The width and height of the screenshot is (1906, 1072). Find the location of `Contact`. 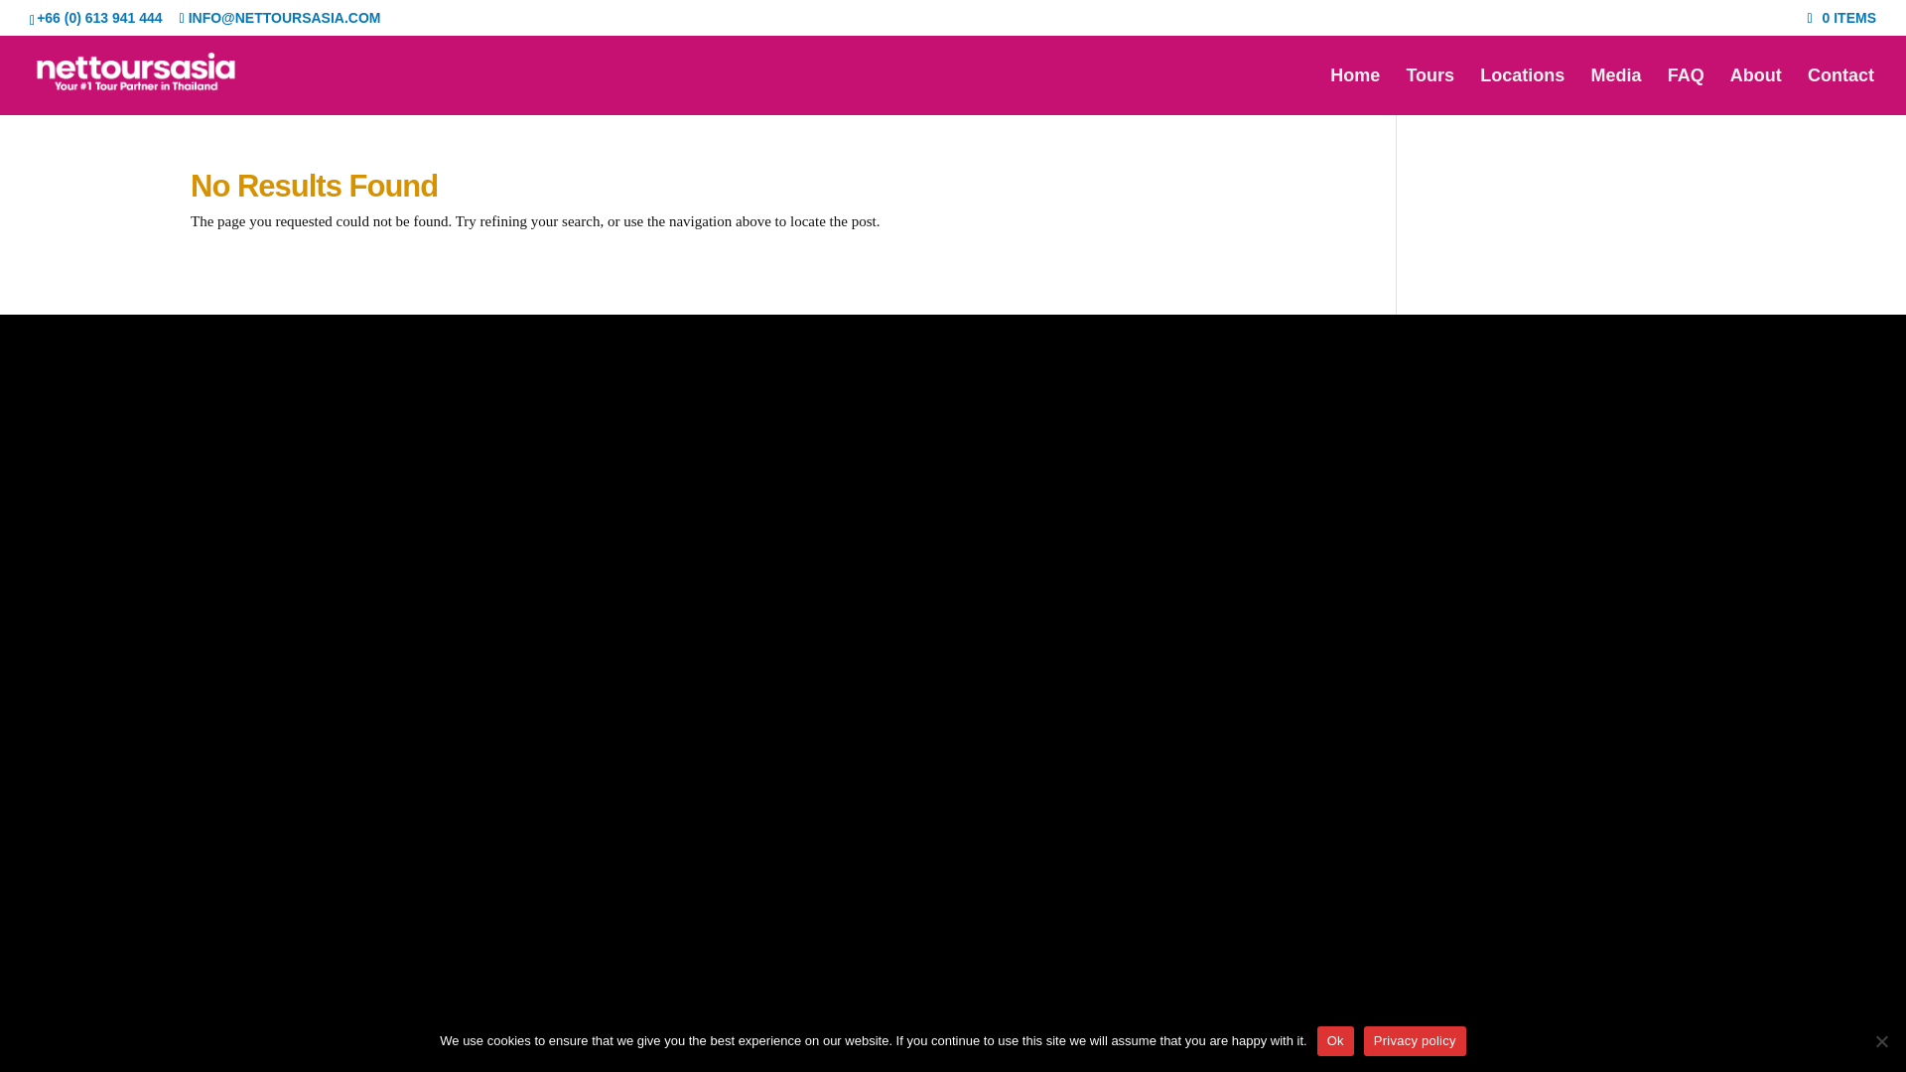

Contact is located at coordinates (1840, 91).